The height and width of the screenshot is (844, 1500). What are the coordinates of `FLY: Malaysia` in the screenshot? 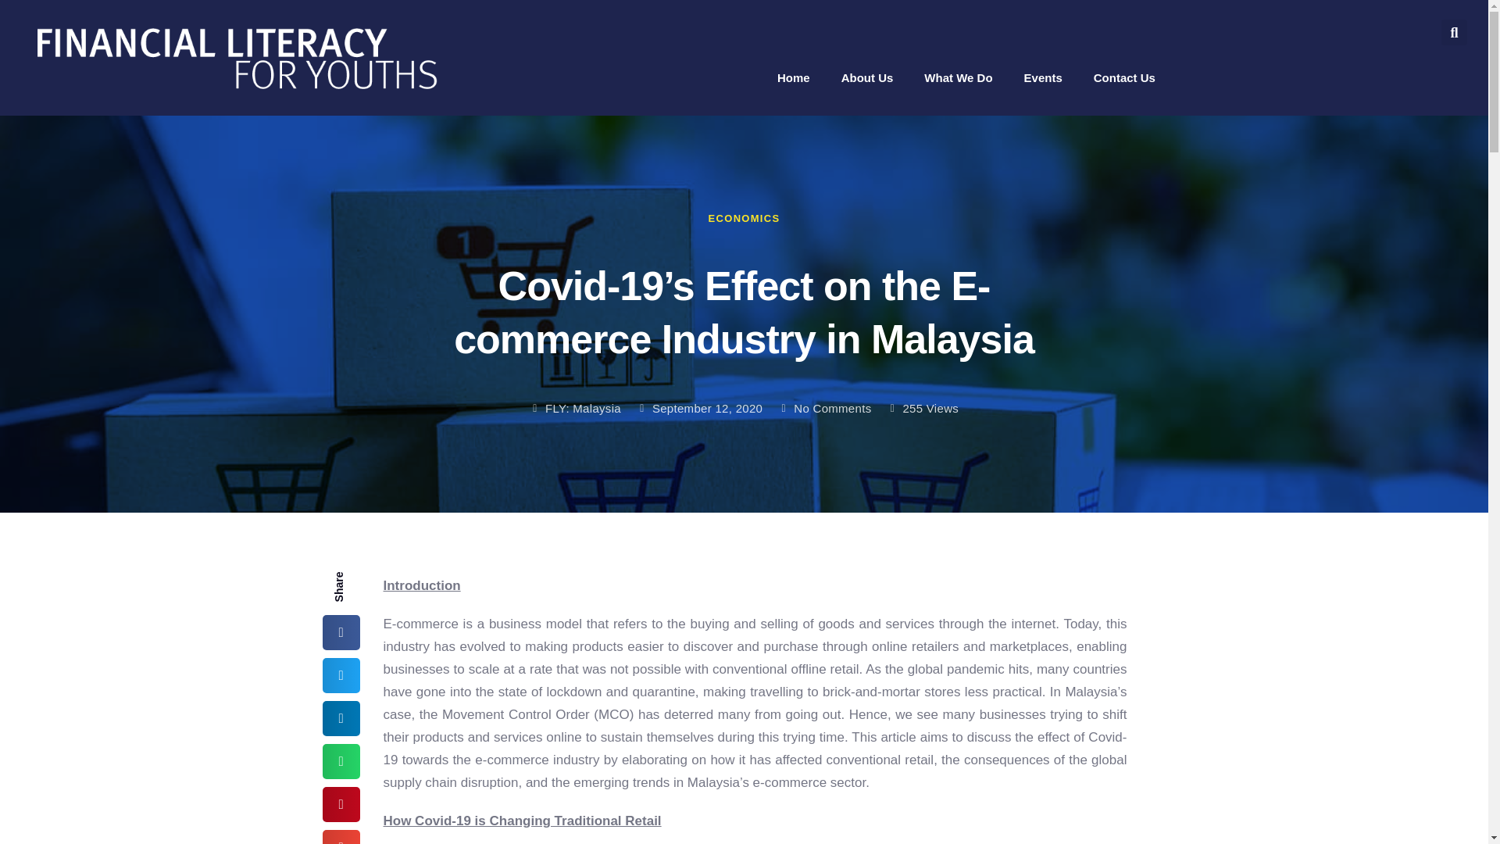 It's located at (575, 408).